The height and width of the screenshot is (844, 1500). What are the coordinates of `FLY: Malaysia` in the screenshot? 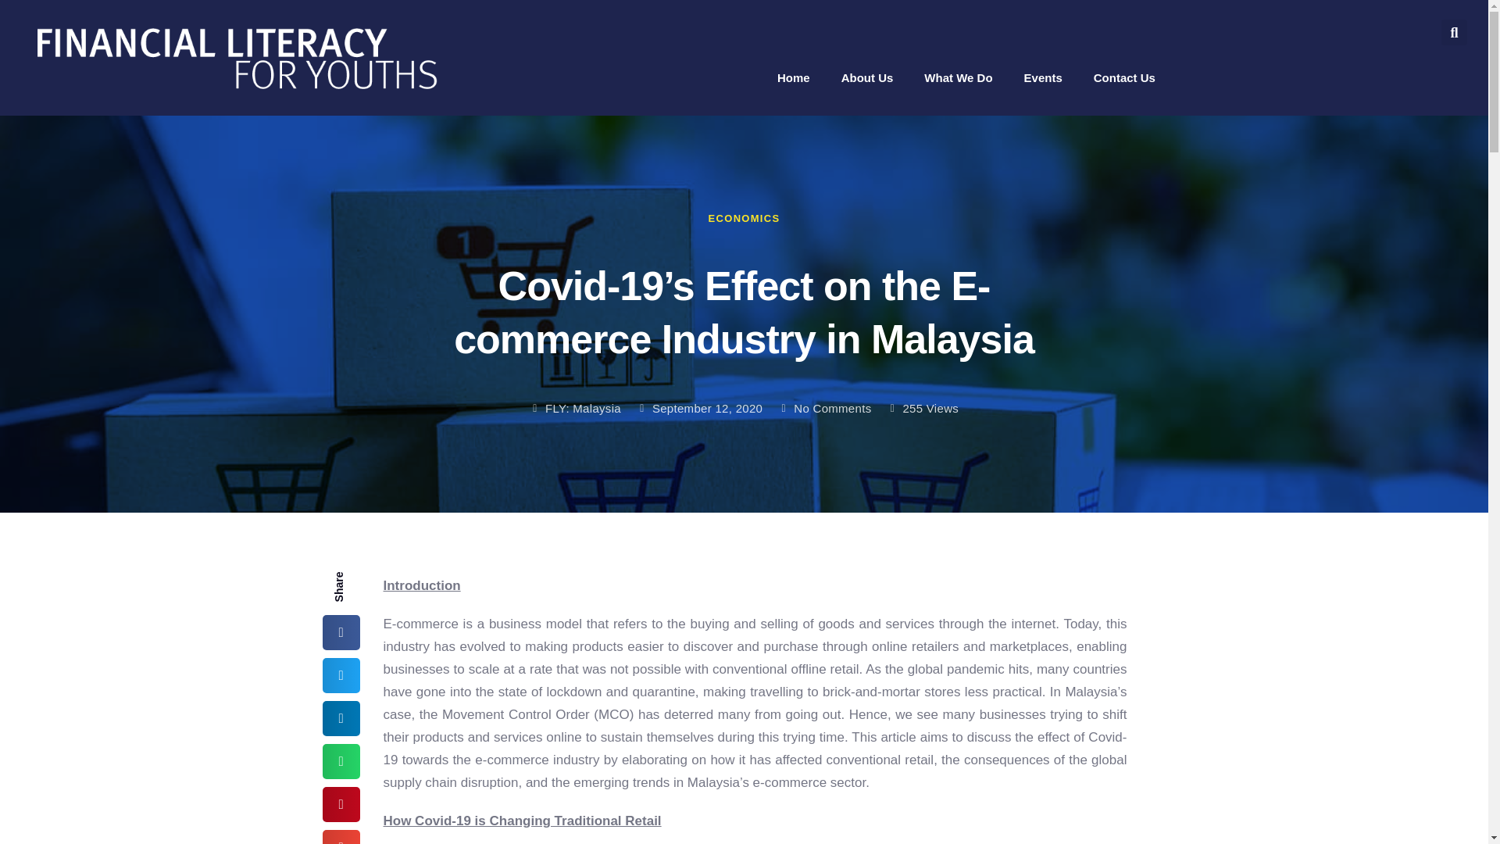 It's located at (575, 408).